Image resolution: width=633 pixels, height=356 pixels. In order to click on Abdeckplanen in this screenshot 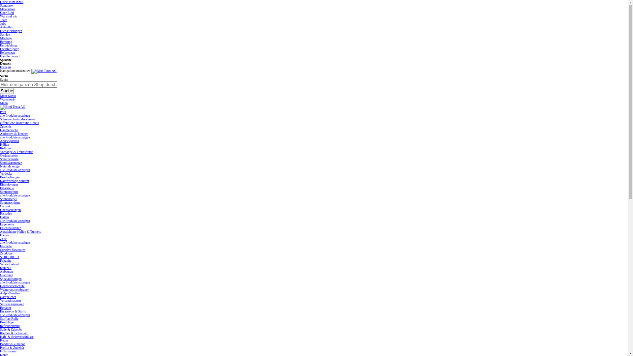, I will do `click(10, 141)`.